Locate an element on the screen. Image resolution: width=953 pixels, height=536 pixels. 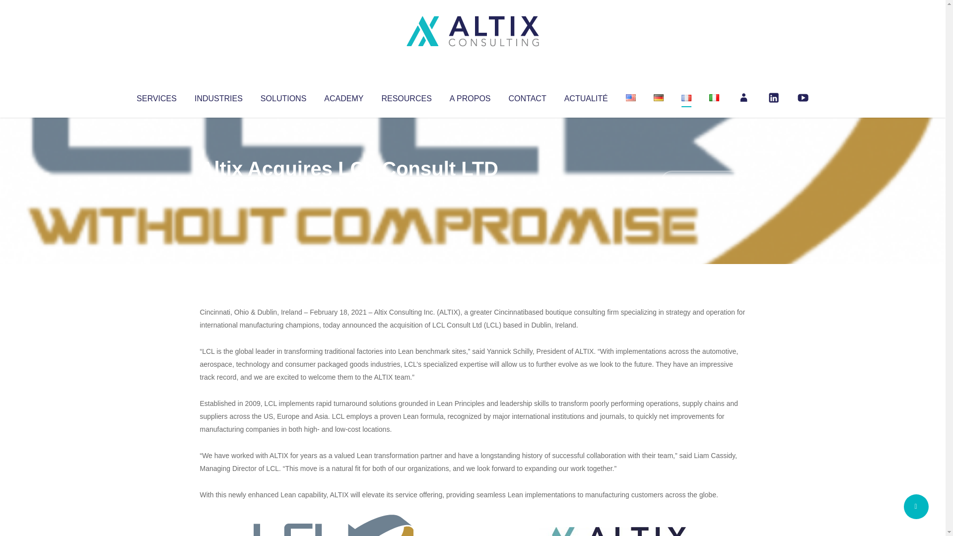
SOLUTIONS is located at coordinates (283, 96).